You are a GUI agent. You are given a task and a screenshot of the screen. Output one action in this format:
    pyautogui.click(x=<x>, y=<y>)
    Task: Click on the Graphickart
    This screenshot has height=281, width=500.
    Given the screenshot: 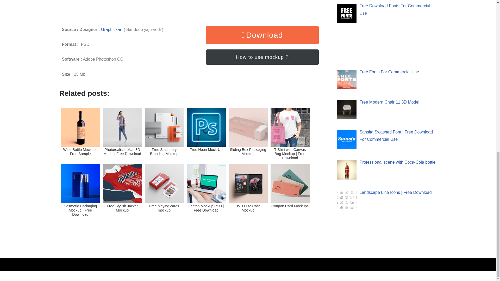 What is the action you would take?
    pyautogui.click(x=111, y=29)
    